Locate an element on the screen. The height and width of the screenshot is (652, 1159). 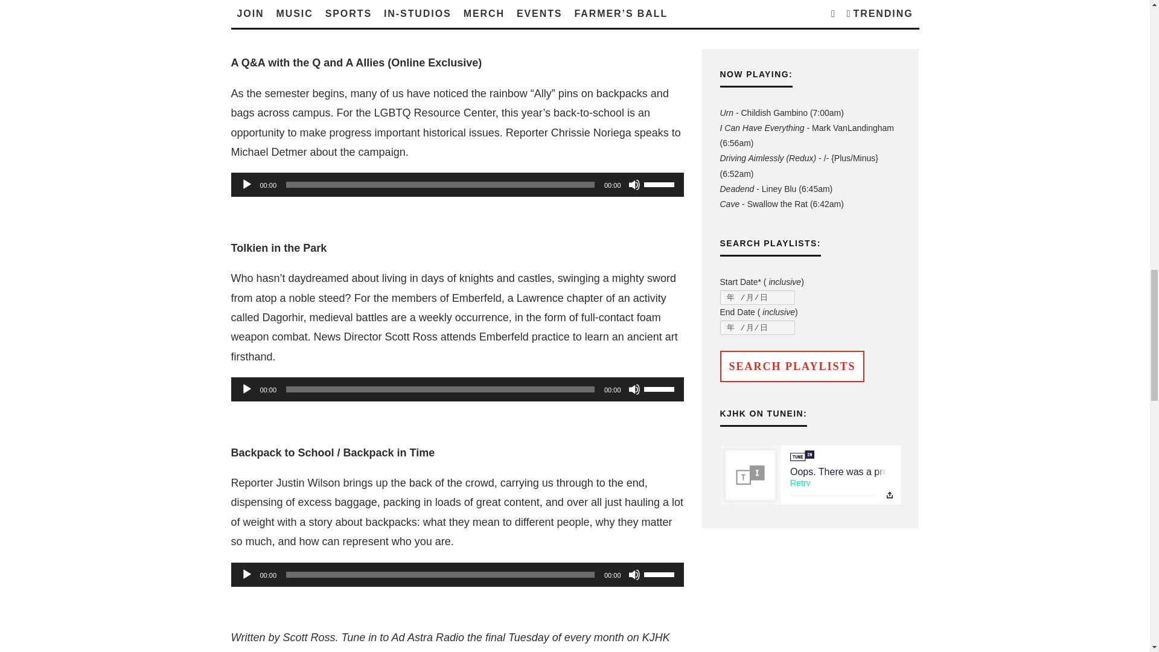
Mute is located at coordinates (634, 185).